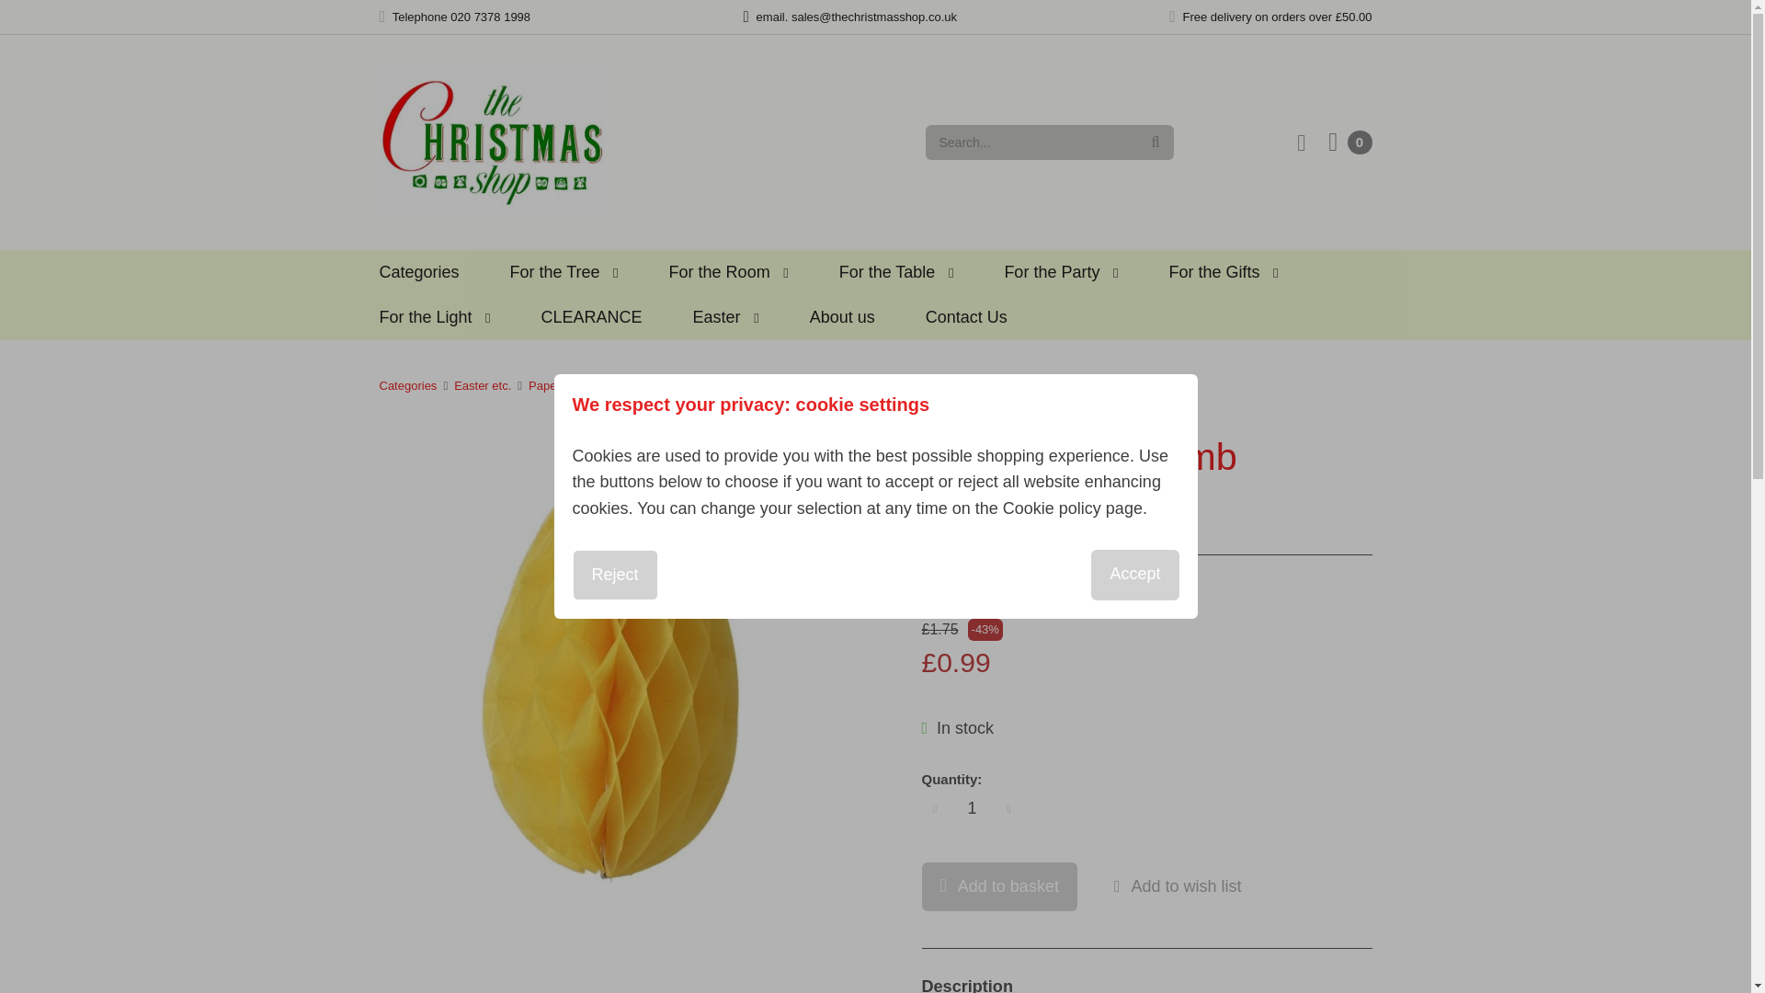 Image resolution: width=1765 pixels, height=993 pixels. What do you see at coordinates (564, 272) in the screenshot?
I see `For the Tree` at bounding box center [564, 272].